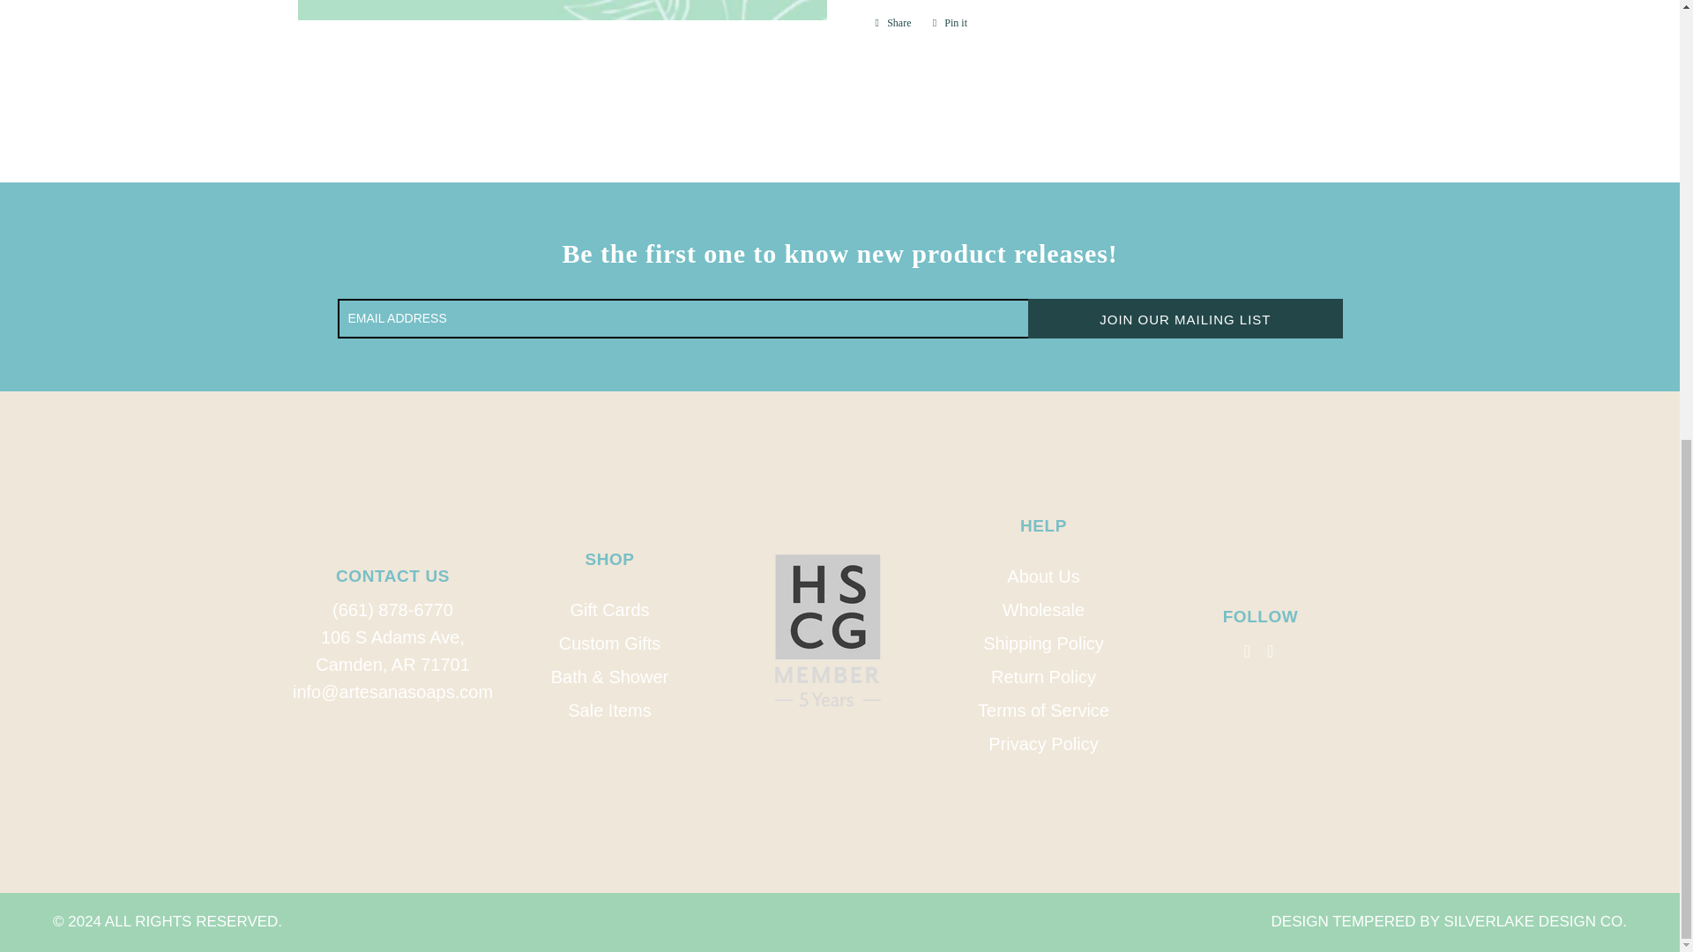 The width and height of the screenshot is (1693, 952). Describe the element at coordinates (951, 23) in the screenshot. I see `Pin on Pinterest` at that location.